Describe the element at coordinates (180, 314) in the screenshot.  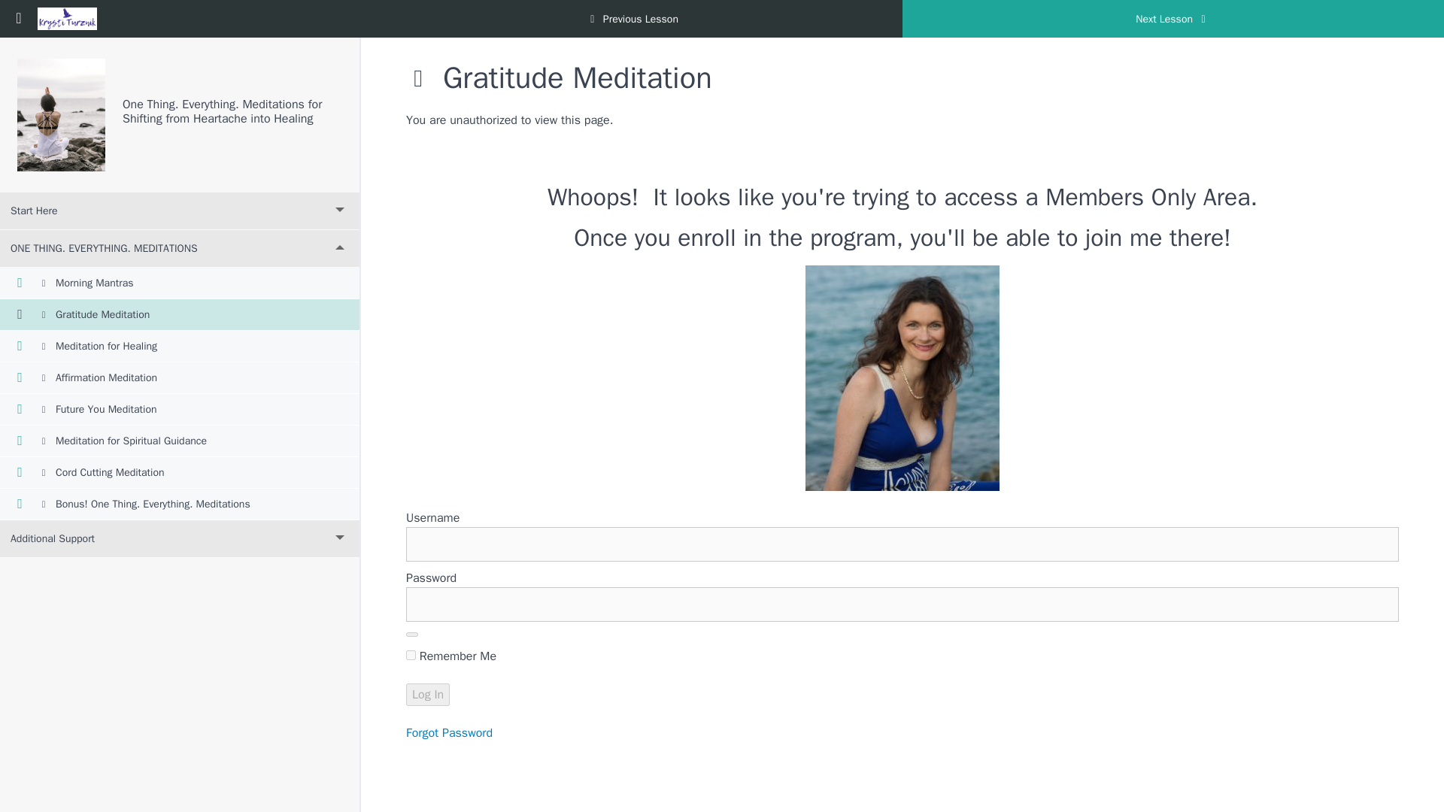
I see `Gratitude Meditation` at that location.